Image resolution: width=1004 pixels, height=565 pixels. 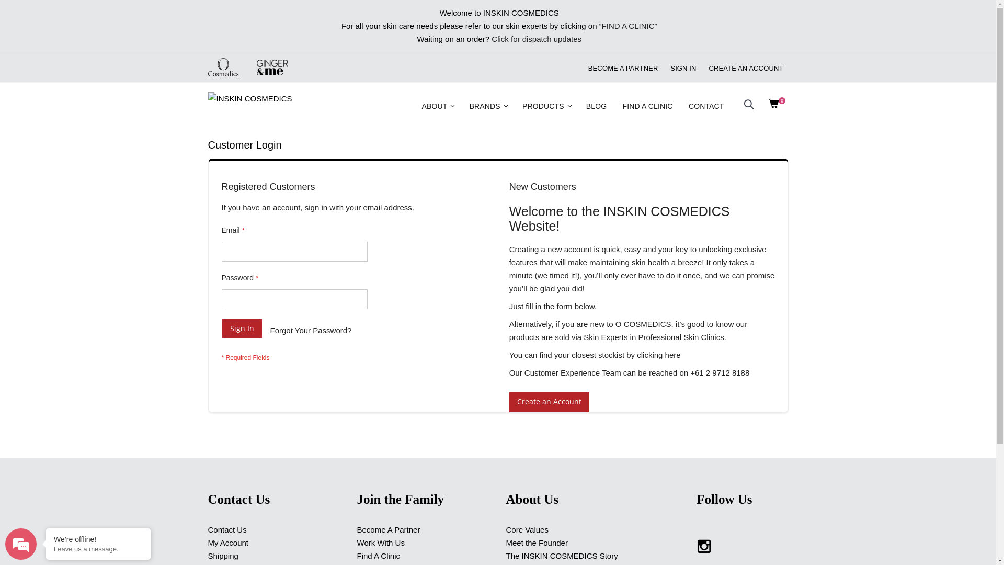 What do you see at coordinates (227, 529) in the screenshot?
I see `Contact Us` at bounding box center [227, 529].